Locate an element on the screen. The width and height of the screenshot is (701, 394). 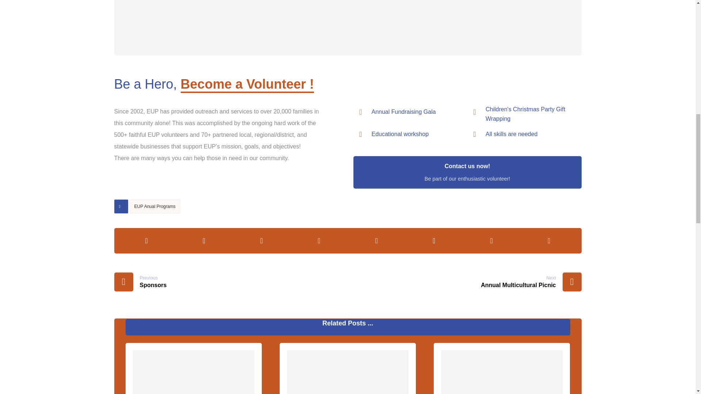
Portada 2 is located at coordinates (347, 28).